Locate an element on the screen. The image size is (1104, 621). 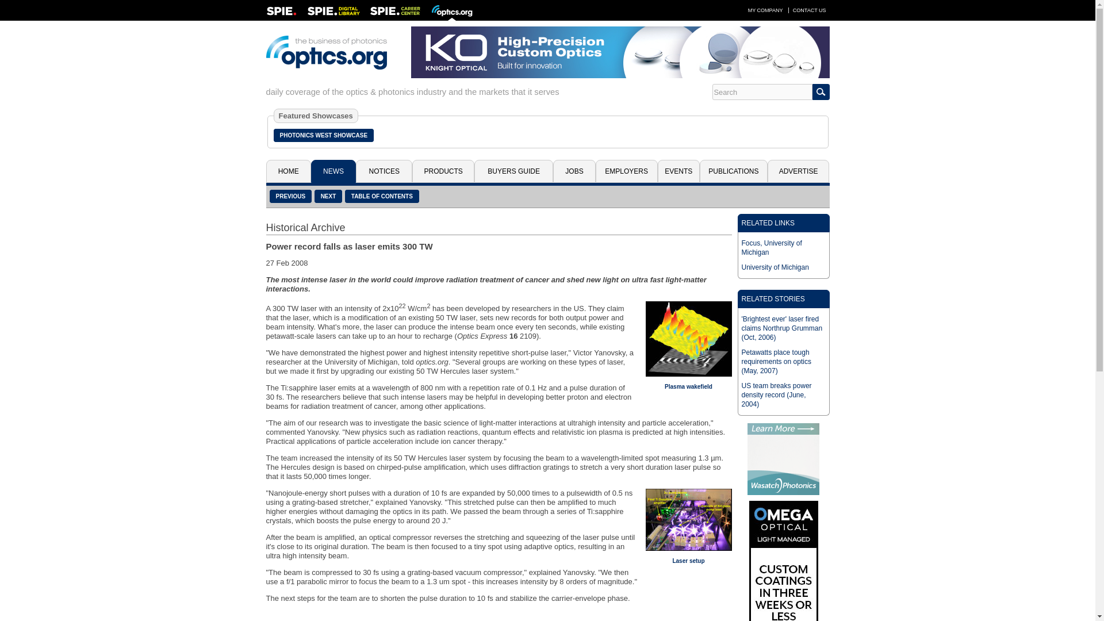
Laser setup is located at coordinates (688, 560).